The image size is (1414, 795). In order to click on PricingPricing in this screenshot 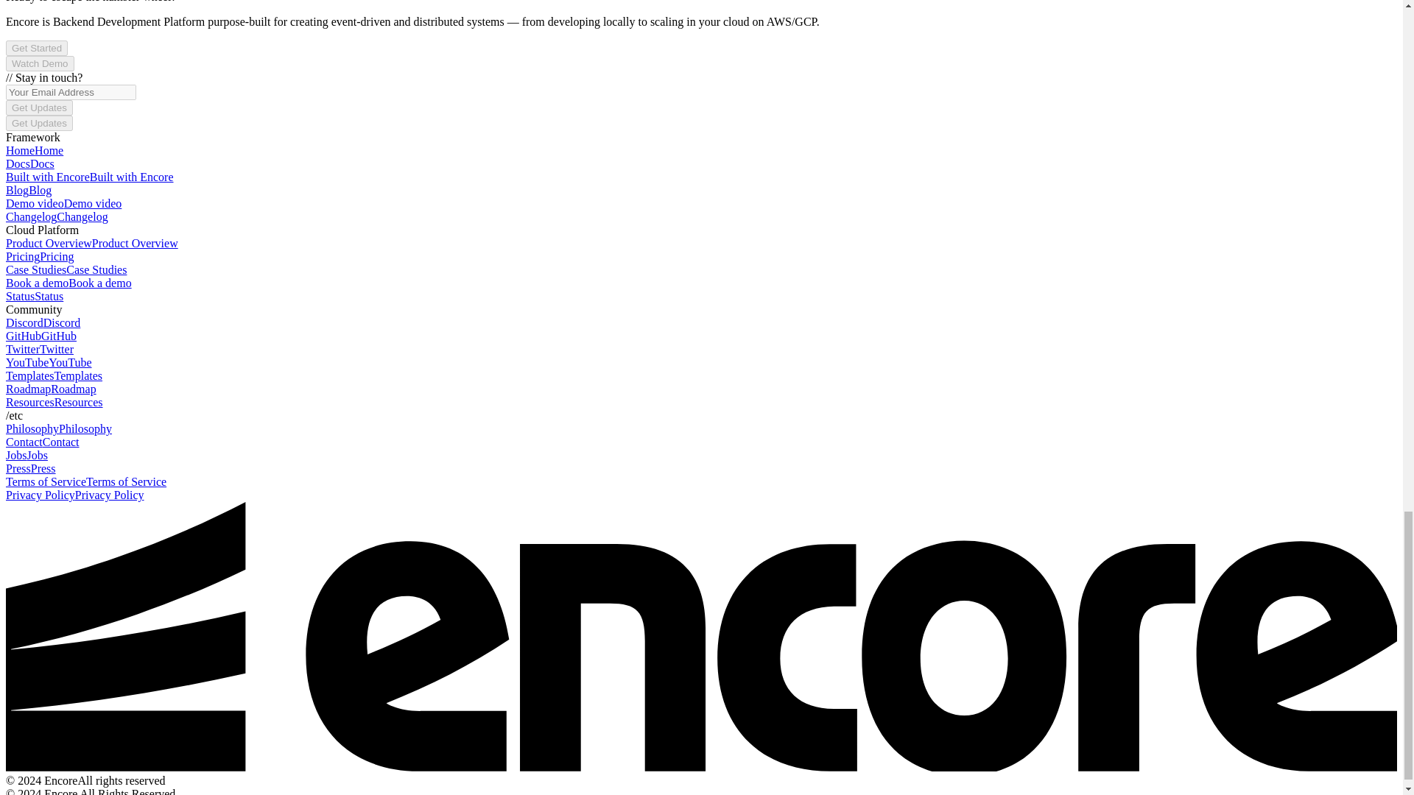, I will do `click(39, 256)`.